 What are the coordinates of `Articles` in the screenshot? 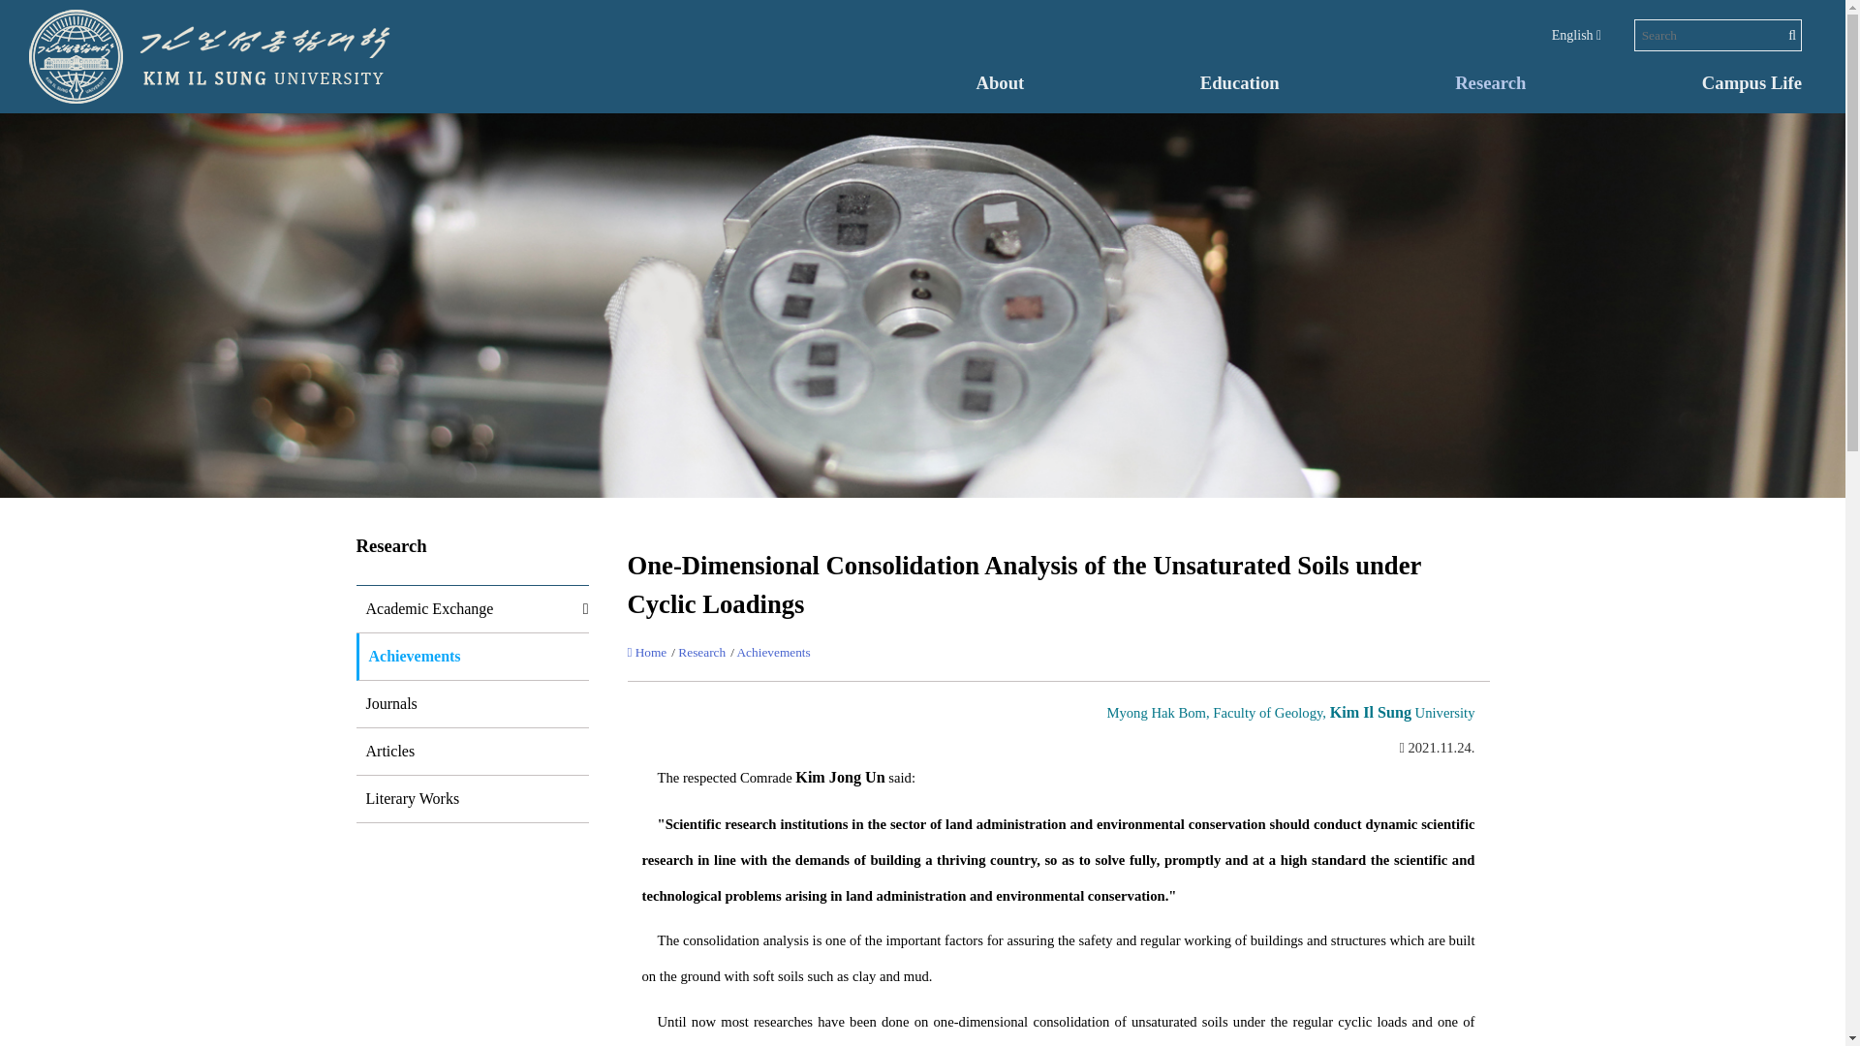 It's located at (386, 751).